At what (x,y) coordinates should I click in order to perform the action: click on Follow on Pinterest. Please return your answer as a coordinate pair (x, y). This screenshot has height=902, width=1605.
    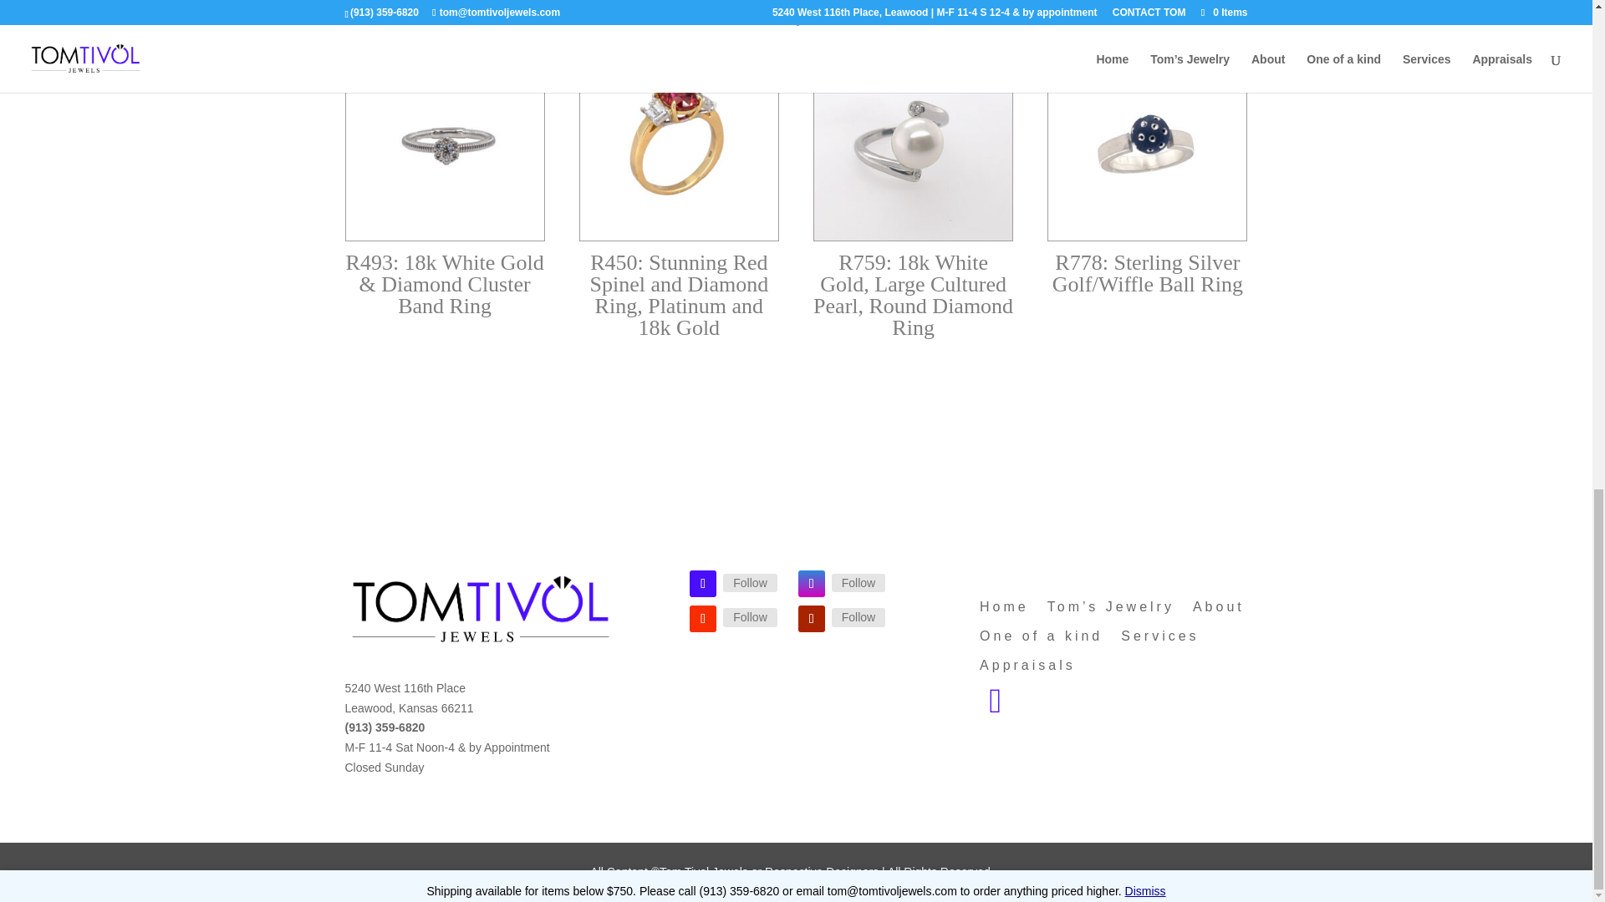
    Looking at the image, I should click on (702, 618).